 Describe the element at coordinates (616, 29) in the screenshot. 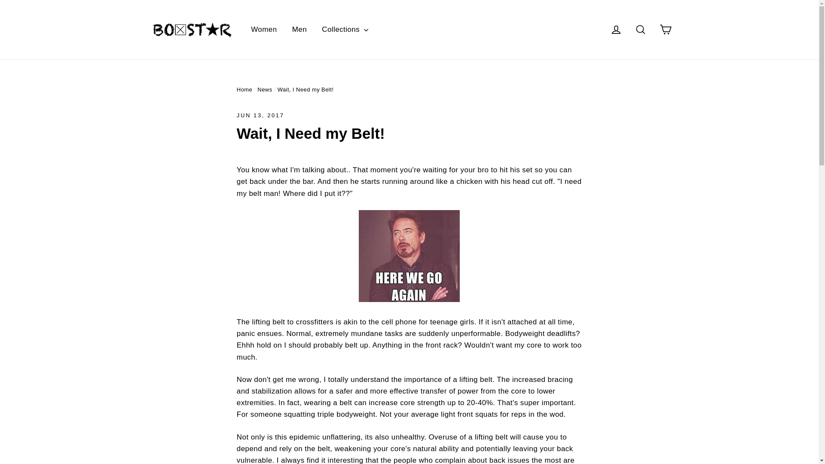

I see `Log in` at that location.